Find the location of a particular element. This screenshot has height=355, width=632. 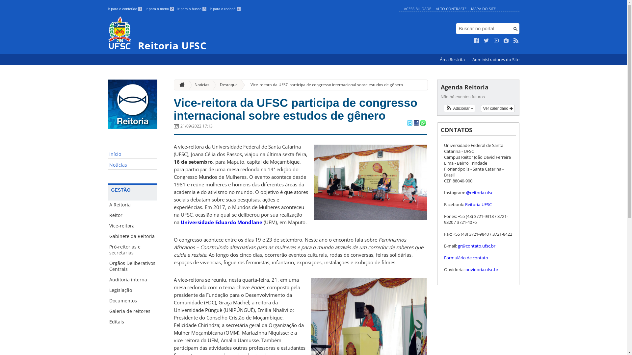

gr@contato.ufsc.br is located at coordinates (483, 249).